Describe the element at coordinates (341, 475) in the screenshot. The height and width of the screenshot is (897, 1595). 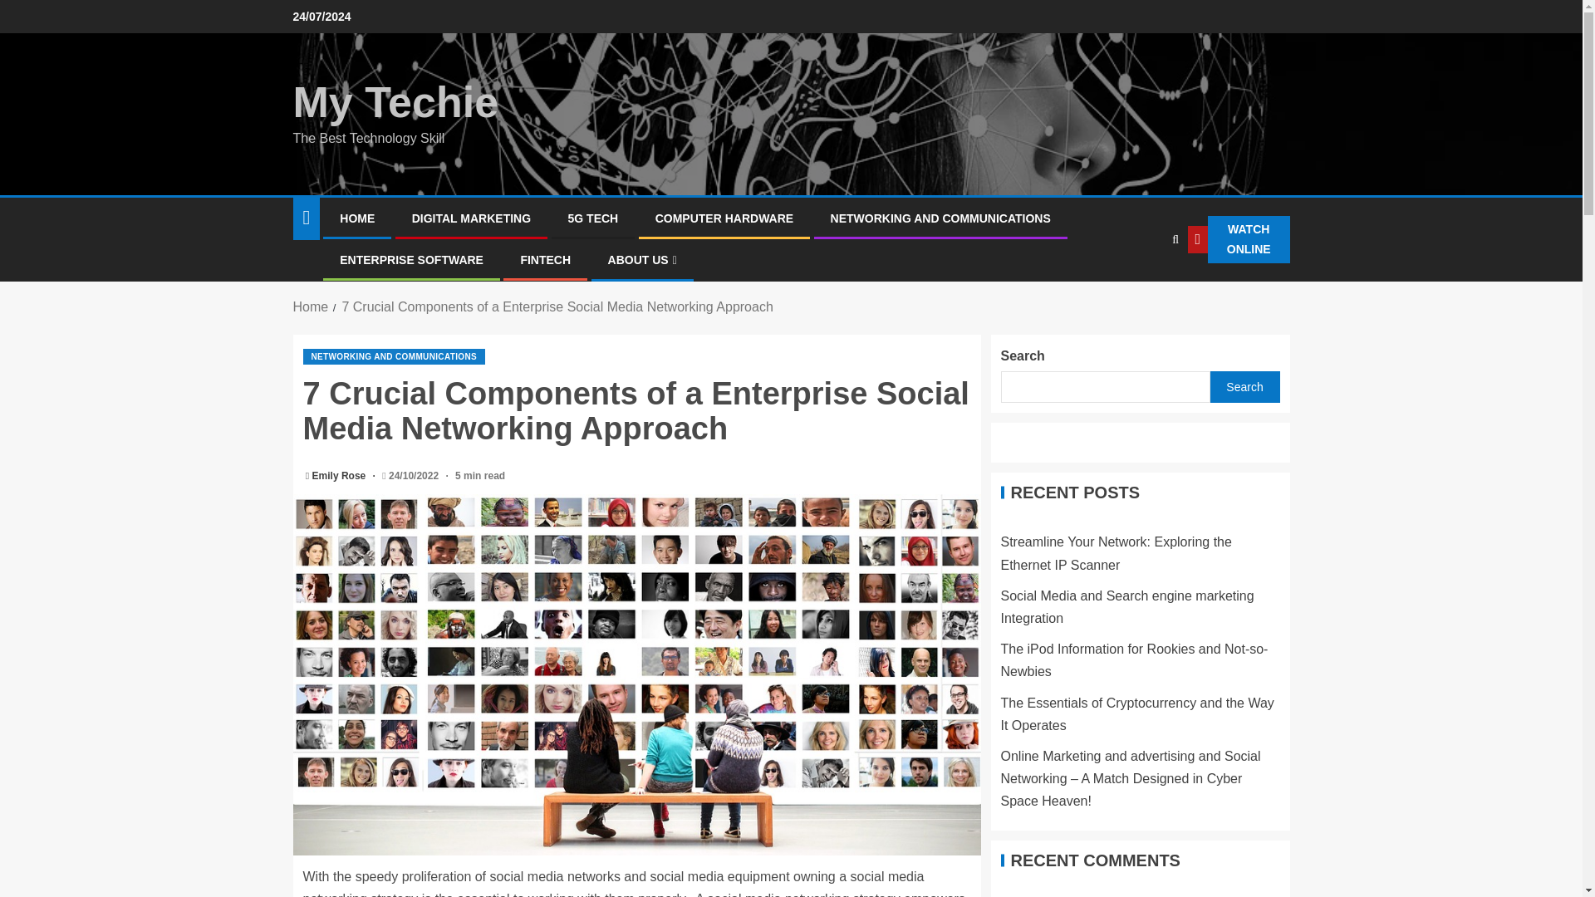
I see `Emily Rose` at that location.